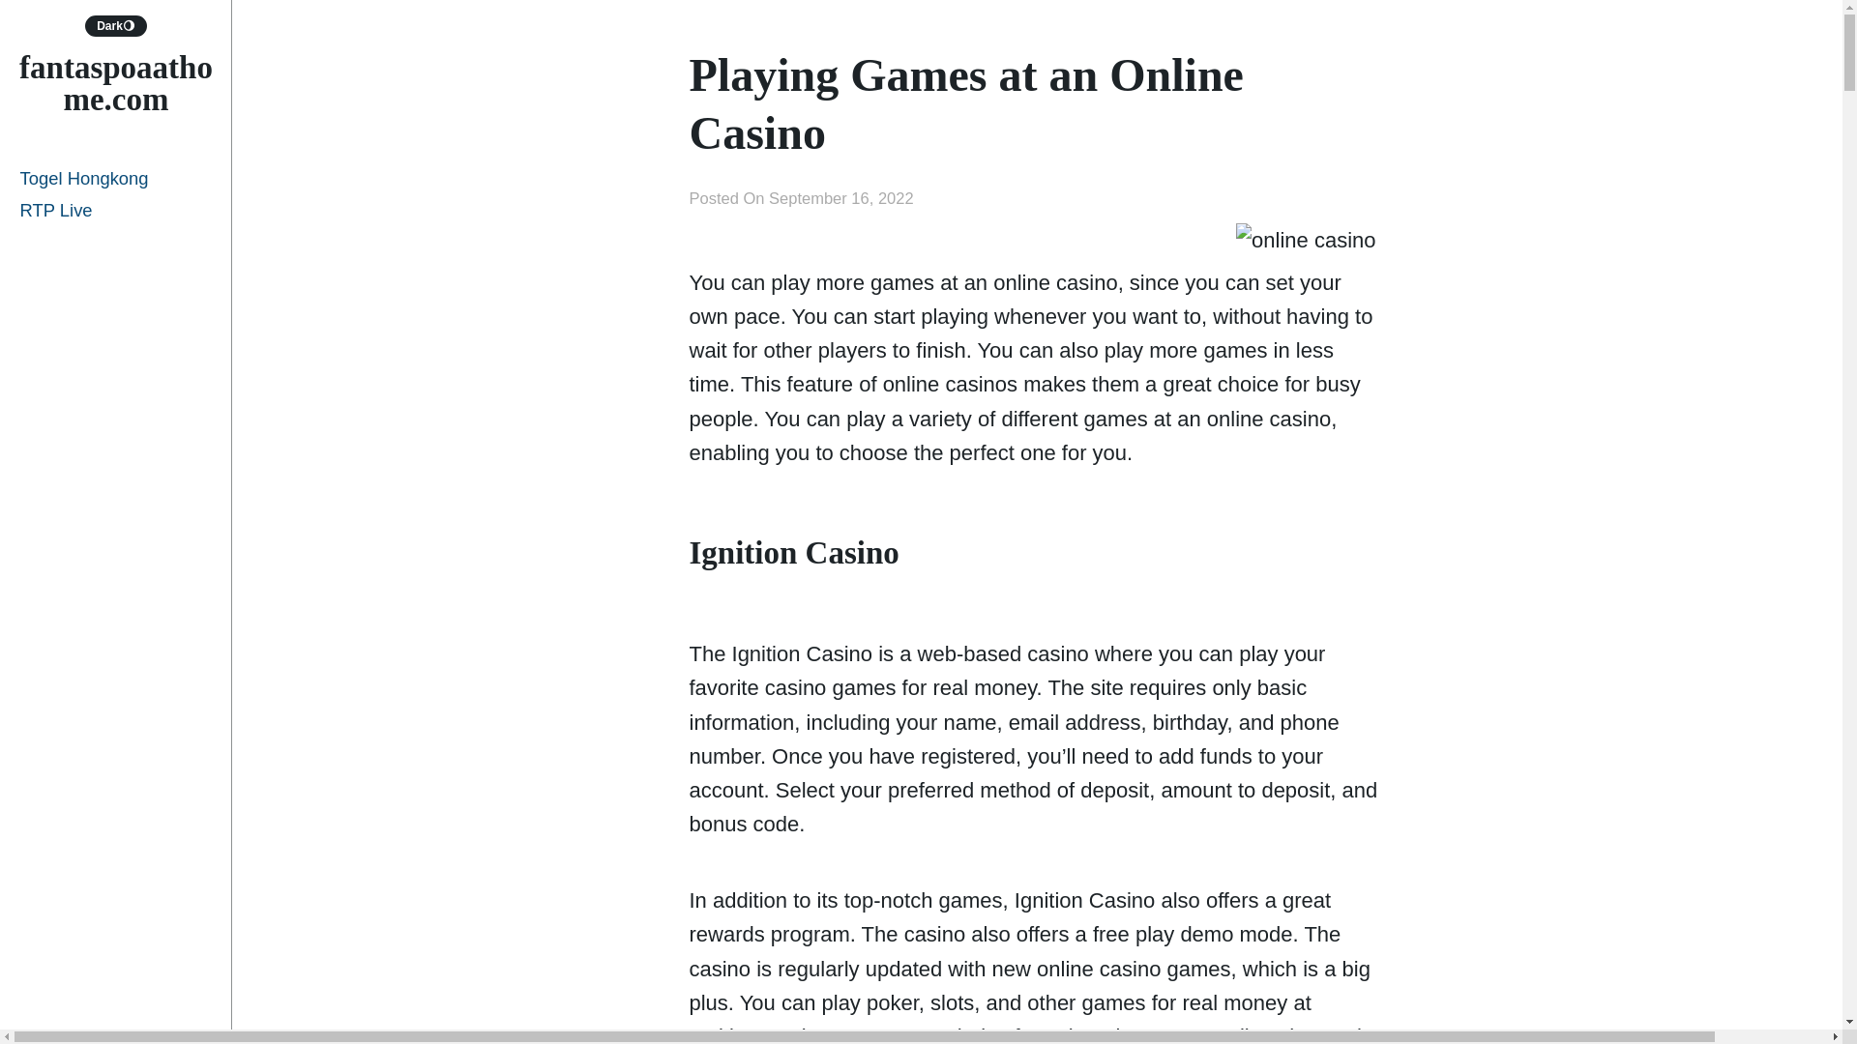  Describe the element at coordinates (116, 83) in the screenshot. I see `fantaspoaathome.com` at that location.